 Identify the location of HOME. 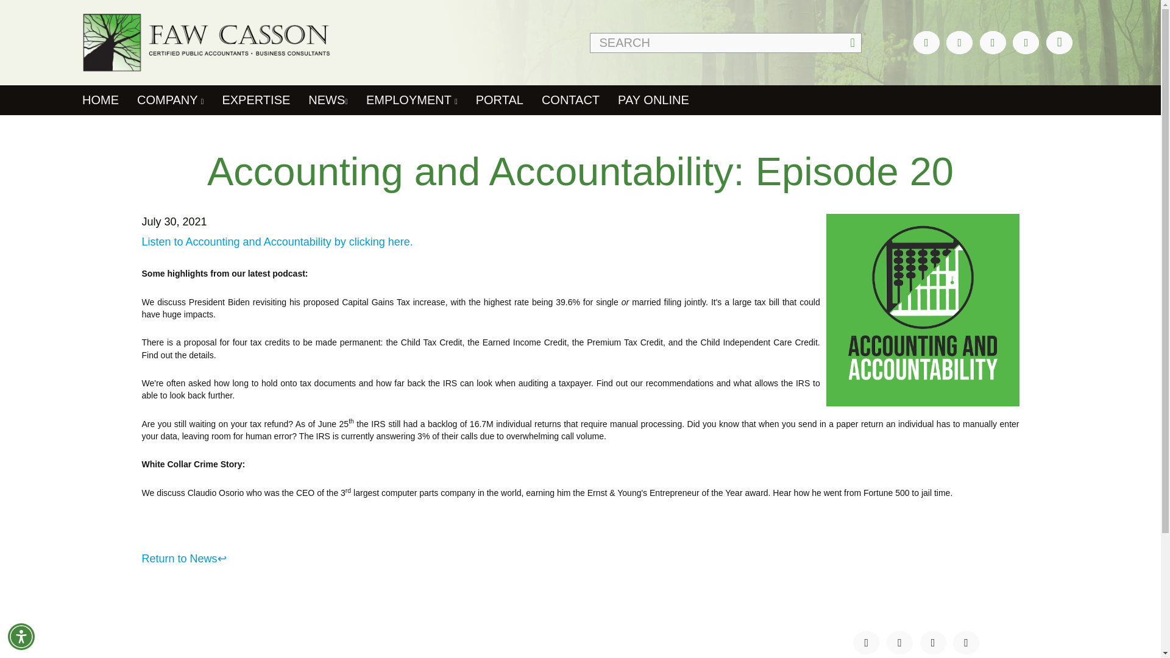
(158, 641).